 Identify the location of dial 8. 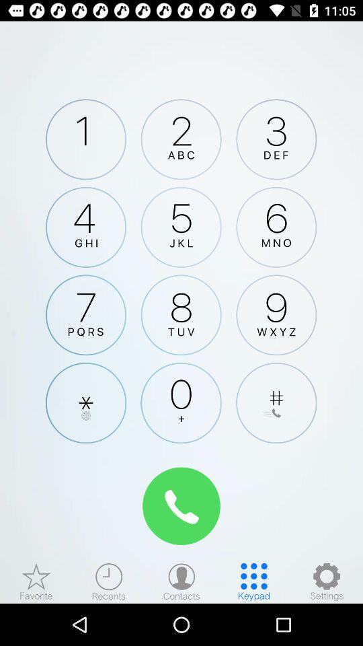
(181, 315).